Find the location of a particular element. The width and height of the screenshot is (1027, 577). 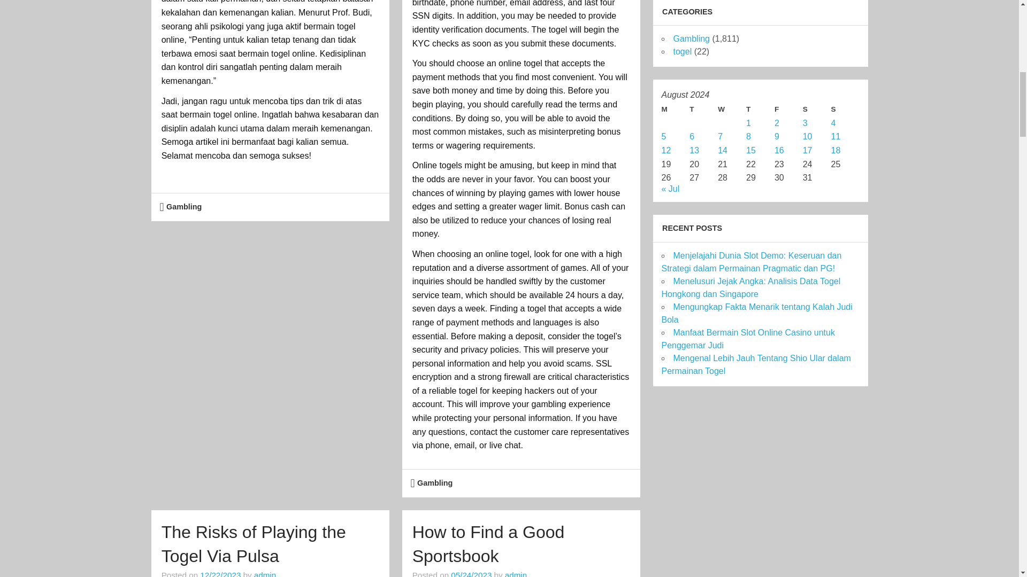

admin is located at coordinates (516, 574).